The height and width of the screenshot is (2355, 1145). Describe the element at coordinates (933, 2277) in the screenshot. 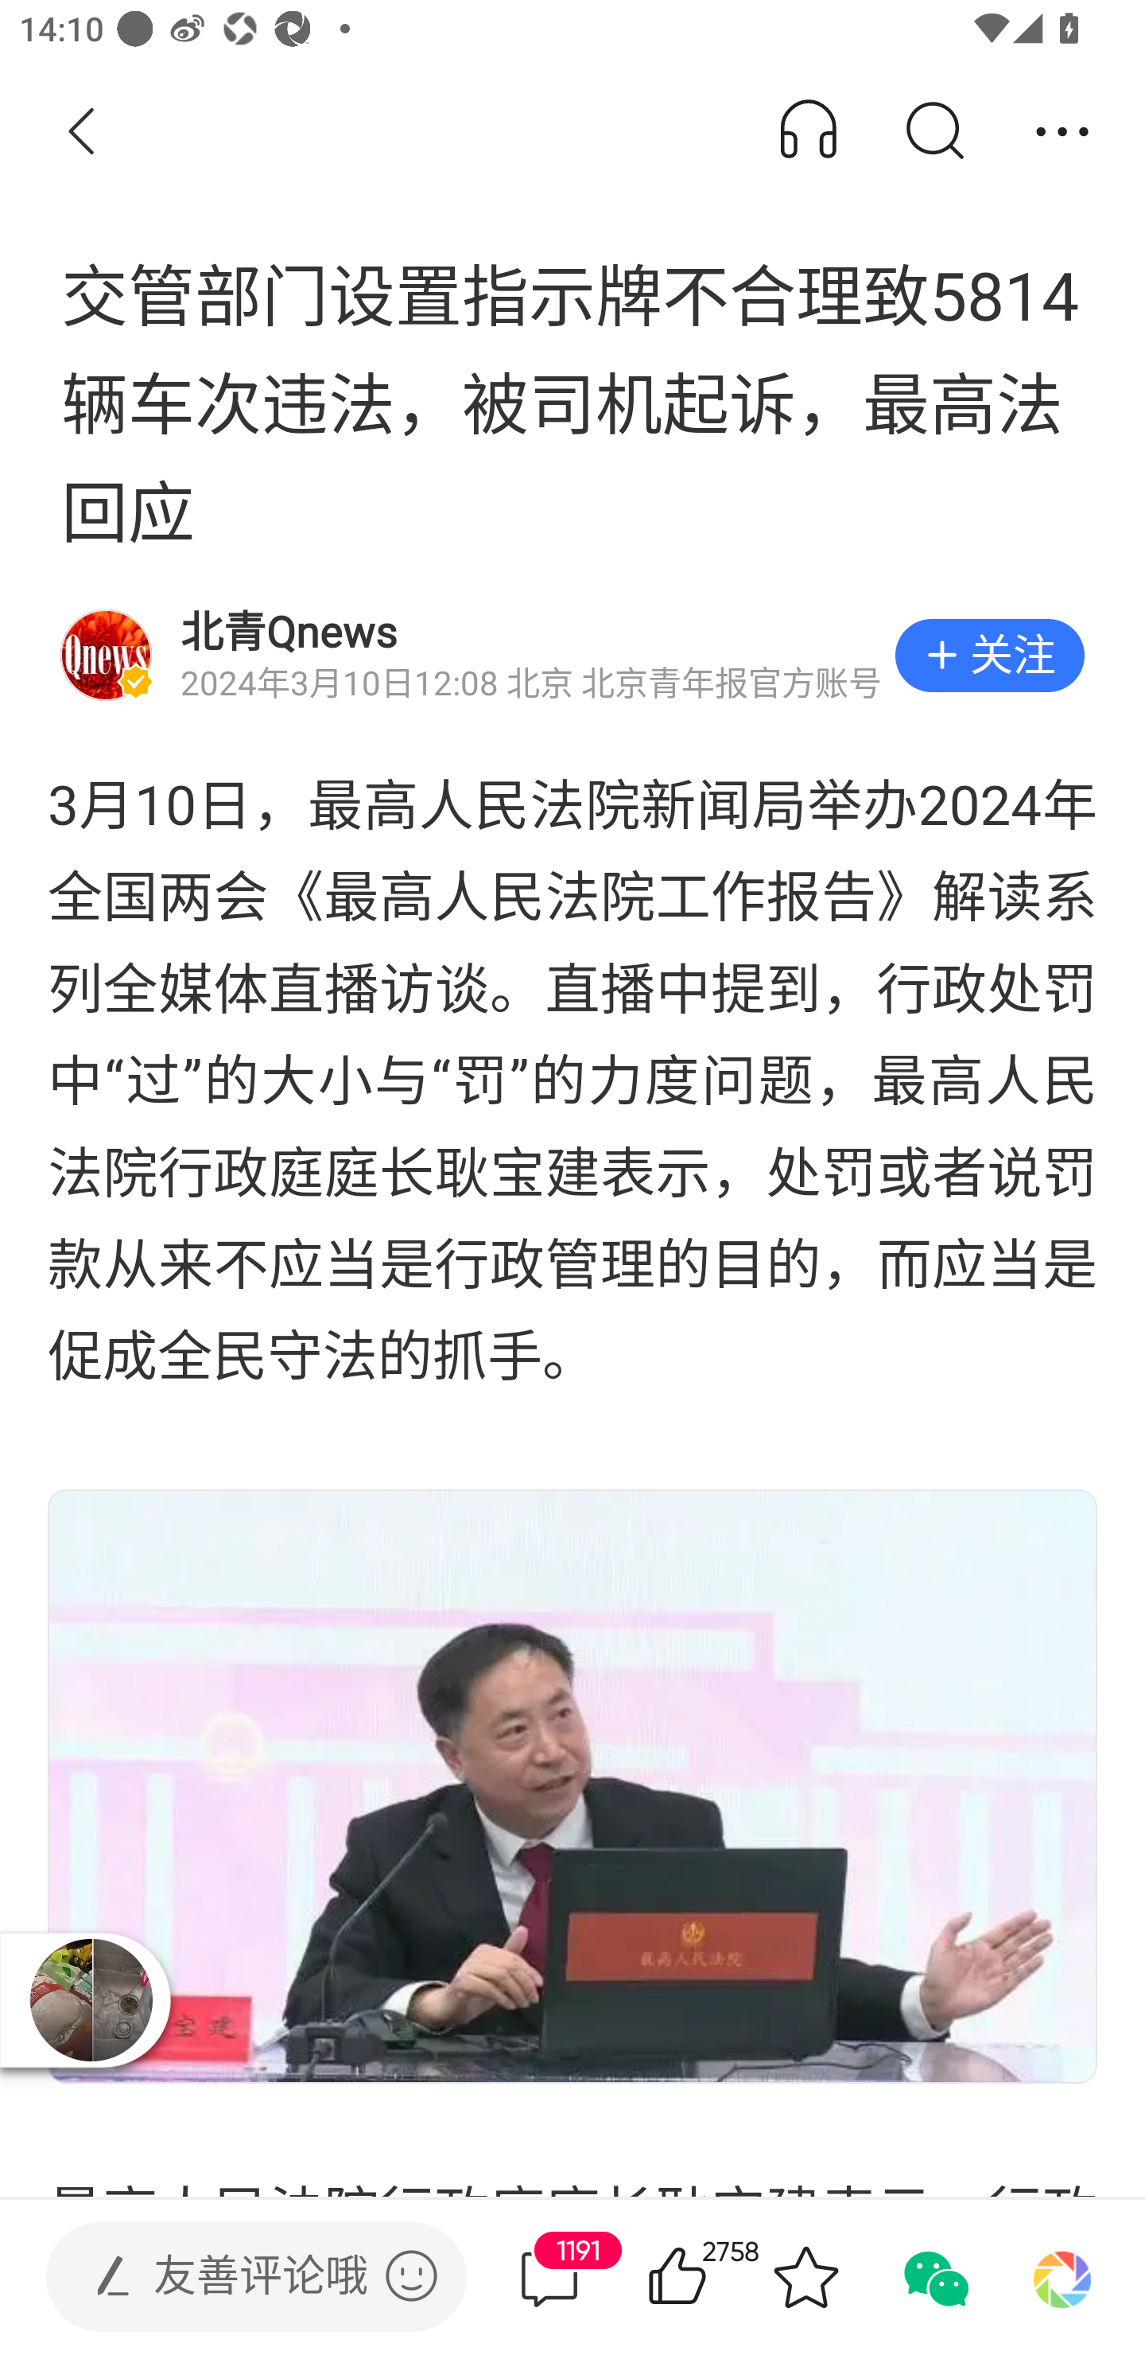

I see `分享到微信 ` at that location.